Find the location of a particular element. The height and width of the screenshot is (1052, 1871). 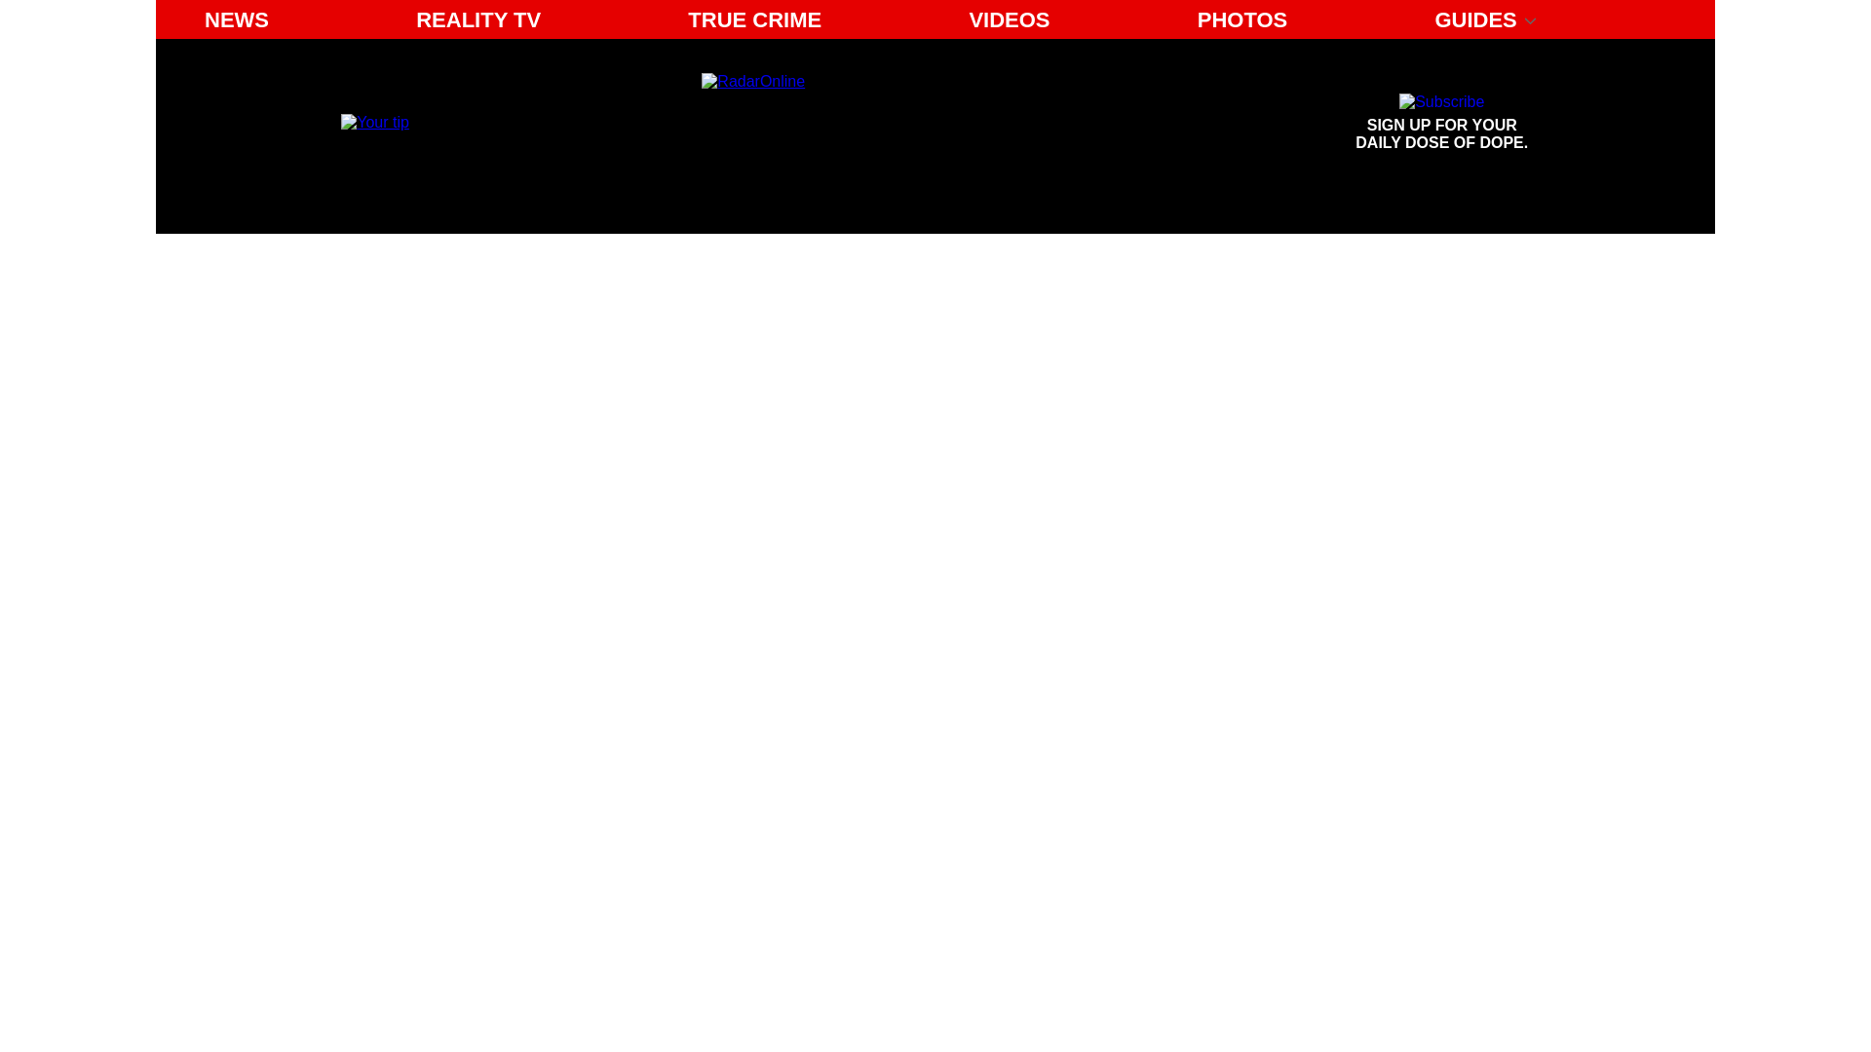

Radar Online is located at coordinates (1442, 123).